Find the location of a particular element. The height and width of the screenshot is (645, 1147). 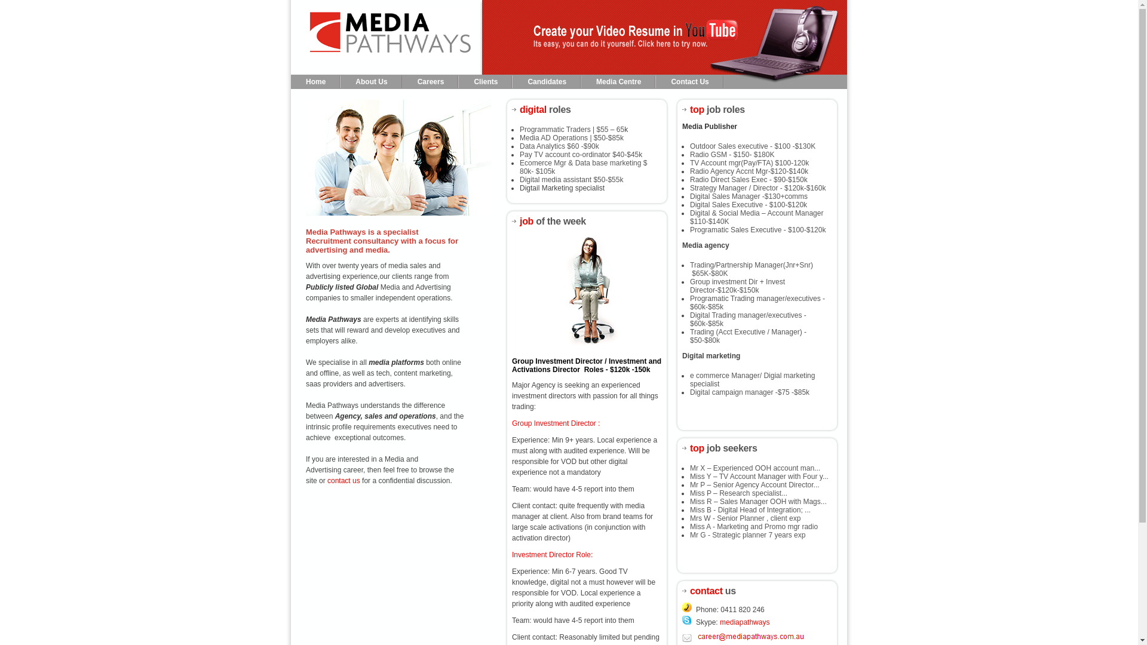

Strategy Manager / Director - $120k-$160k is located at coordinates (757, 188).